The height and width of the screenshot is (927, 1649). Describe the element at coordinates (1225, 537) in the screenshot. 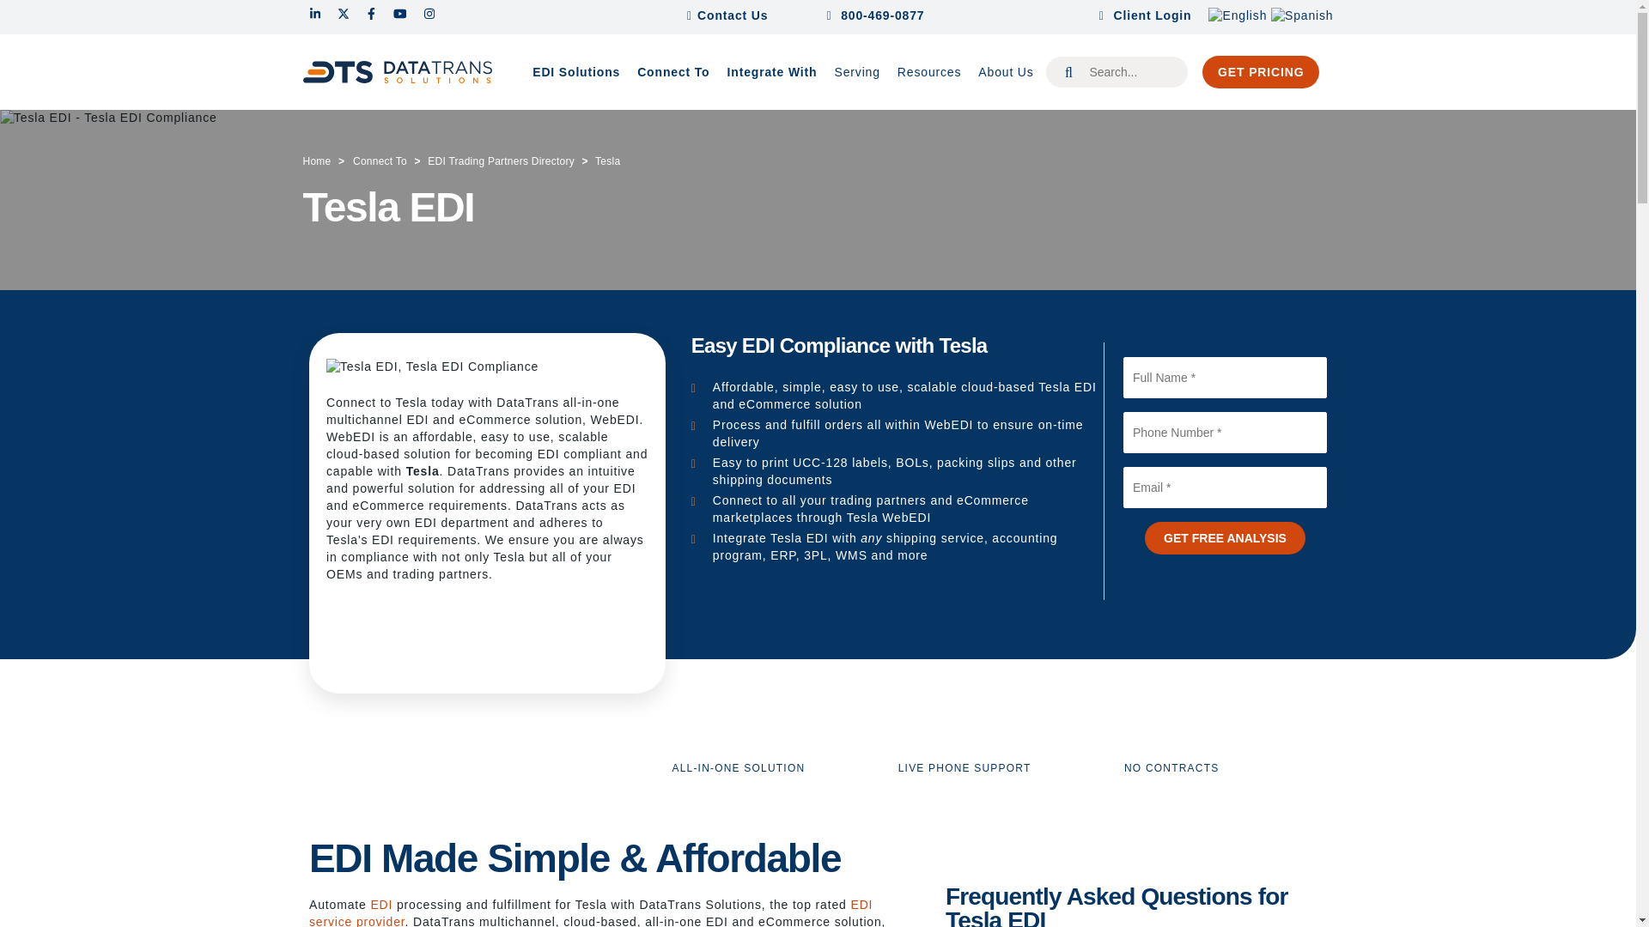

I see `get free analysis` at that location.